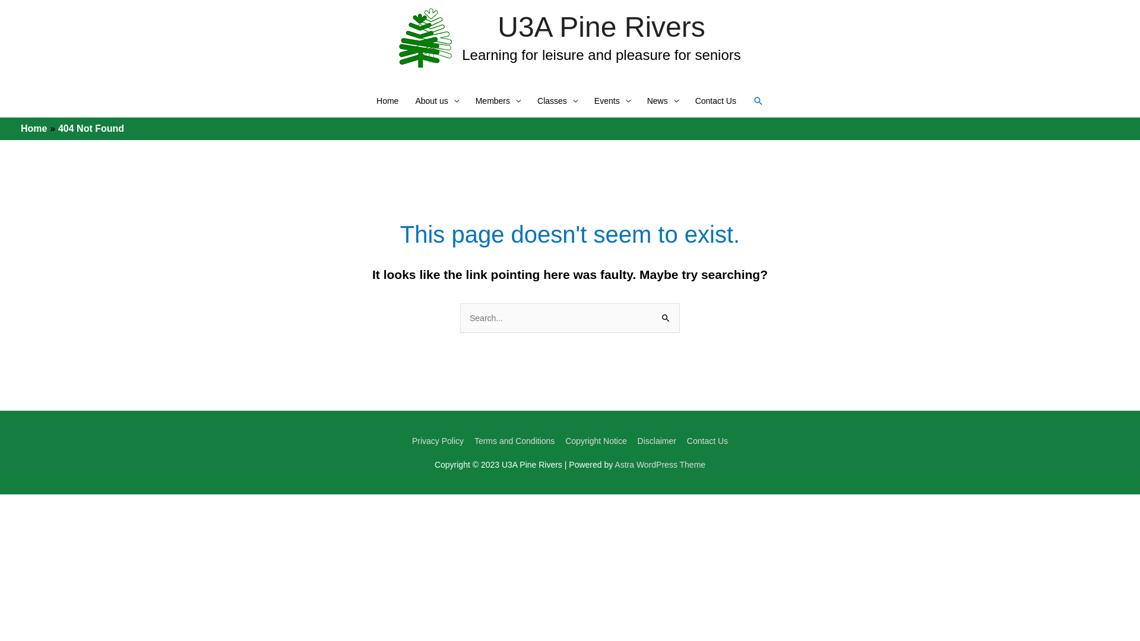  I want to click on Contact Us, so click(705, 441).